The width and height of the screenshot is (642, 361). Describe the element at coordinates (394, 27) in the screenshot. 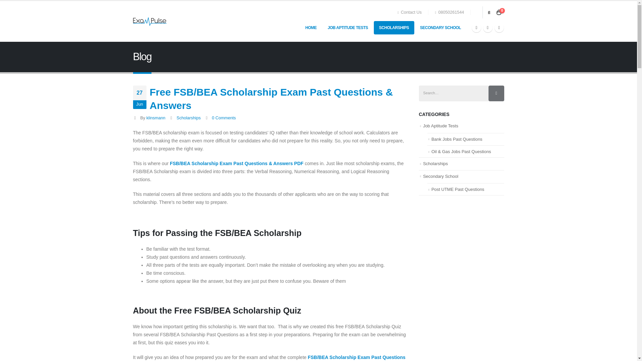

I see `SCHOLARSHIPS` at that location.